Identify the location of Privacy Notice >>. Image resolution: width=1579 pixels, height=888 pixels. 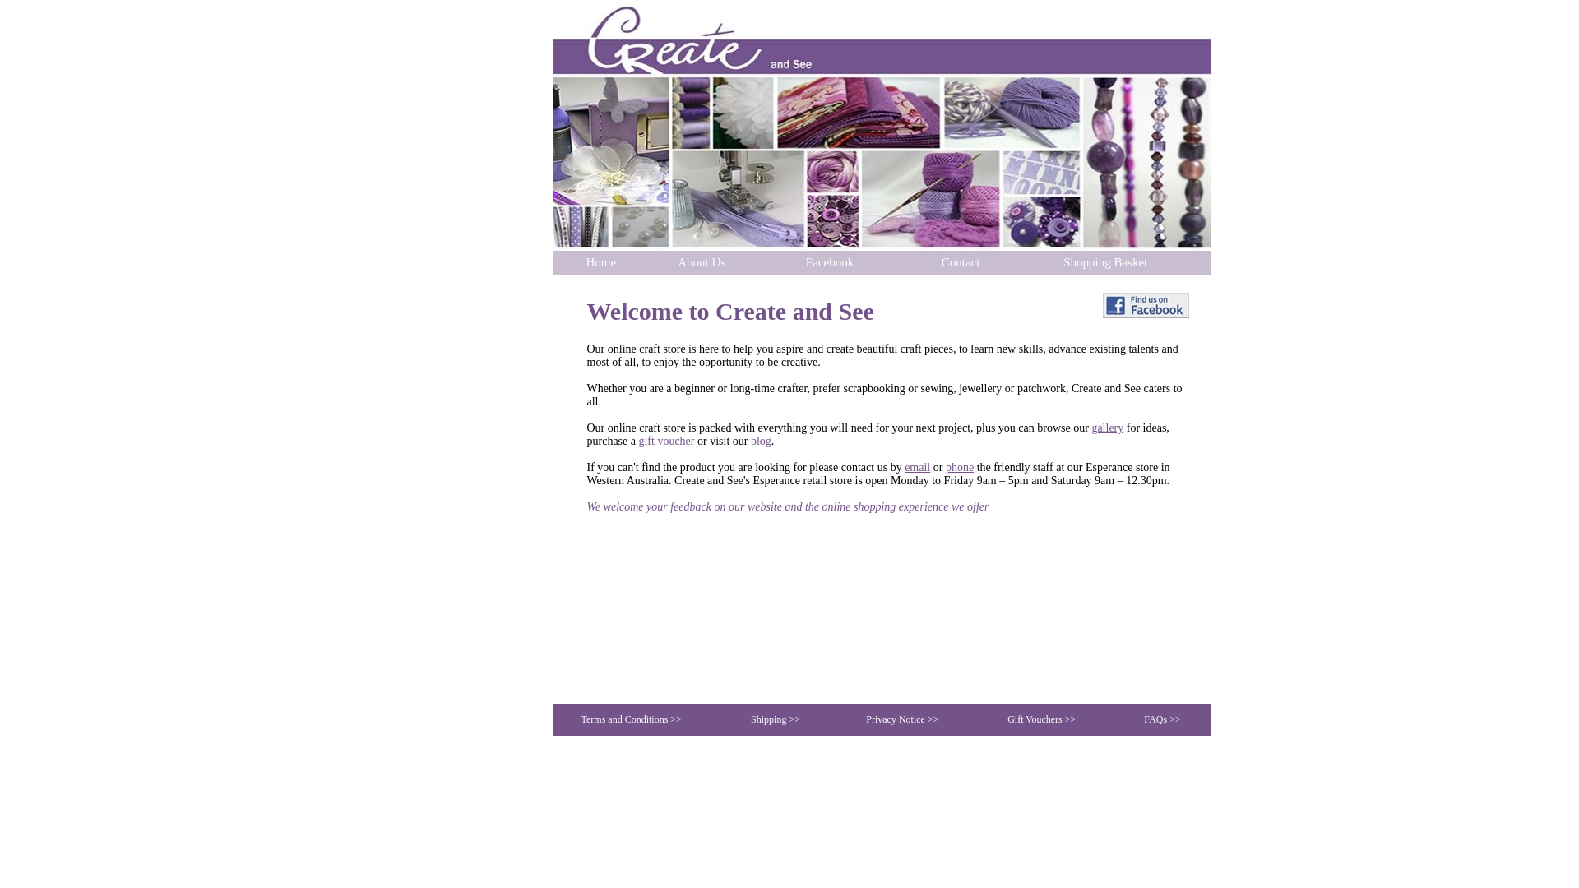
(902, 719).